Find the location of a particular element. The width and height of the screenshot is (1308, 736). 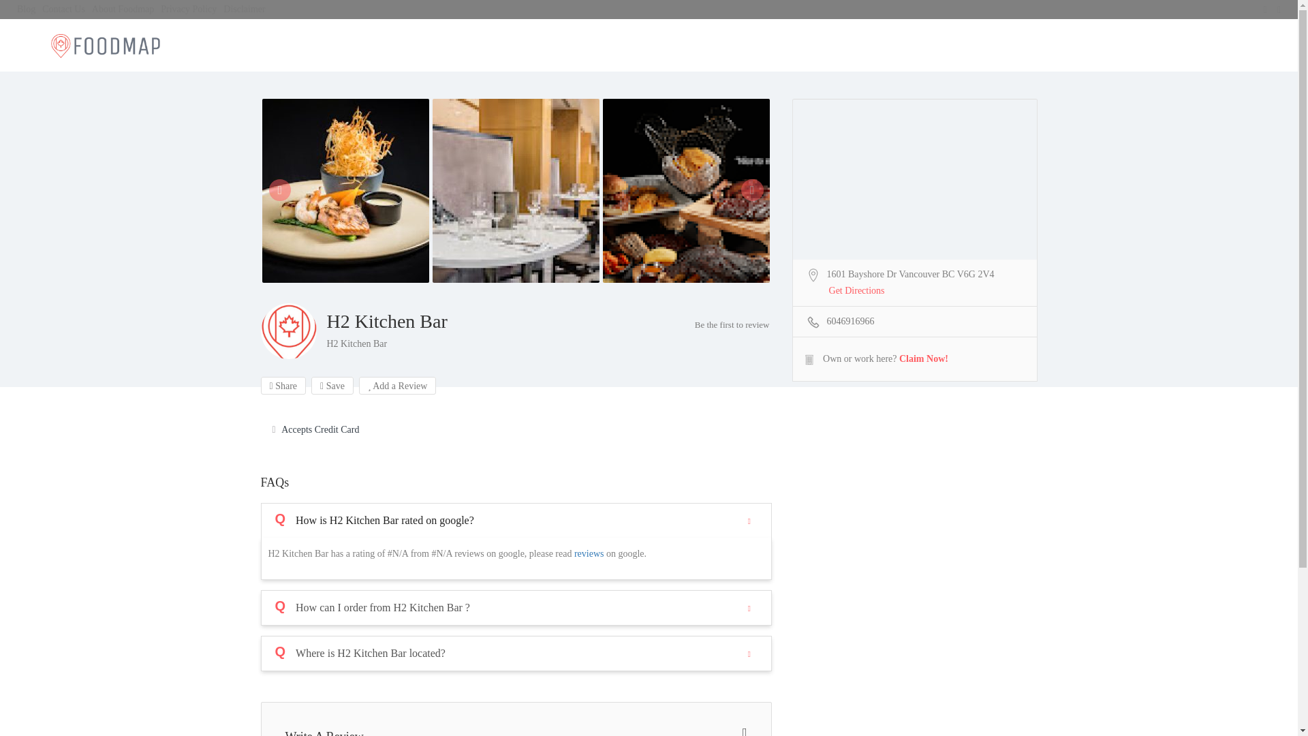

Contact Us is located at coordinates (63, 9).